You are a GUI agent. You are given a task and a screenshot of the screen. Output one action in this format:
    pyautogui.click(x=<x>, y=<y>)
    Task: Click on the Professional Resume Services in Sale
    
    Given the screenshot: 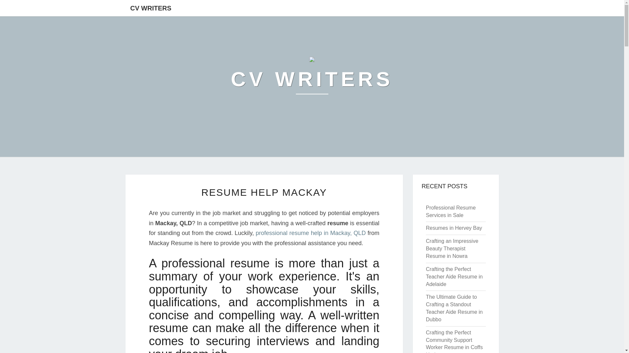 What is the action you would take?
    pyautogui.click(x=450, y=211)
    